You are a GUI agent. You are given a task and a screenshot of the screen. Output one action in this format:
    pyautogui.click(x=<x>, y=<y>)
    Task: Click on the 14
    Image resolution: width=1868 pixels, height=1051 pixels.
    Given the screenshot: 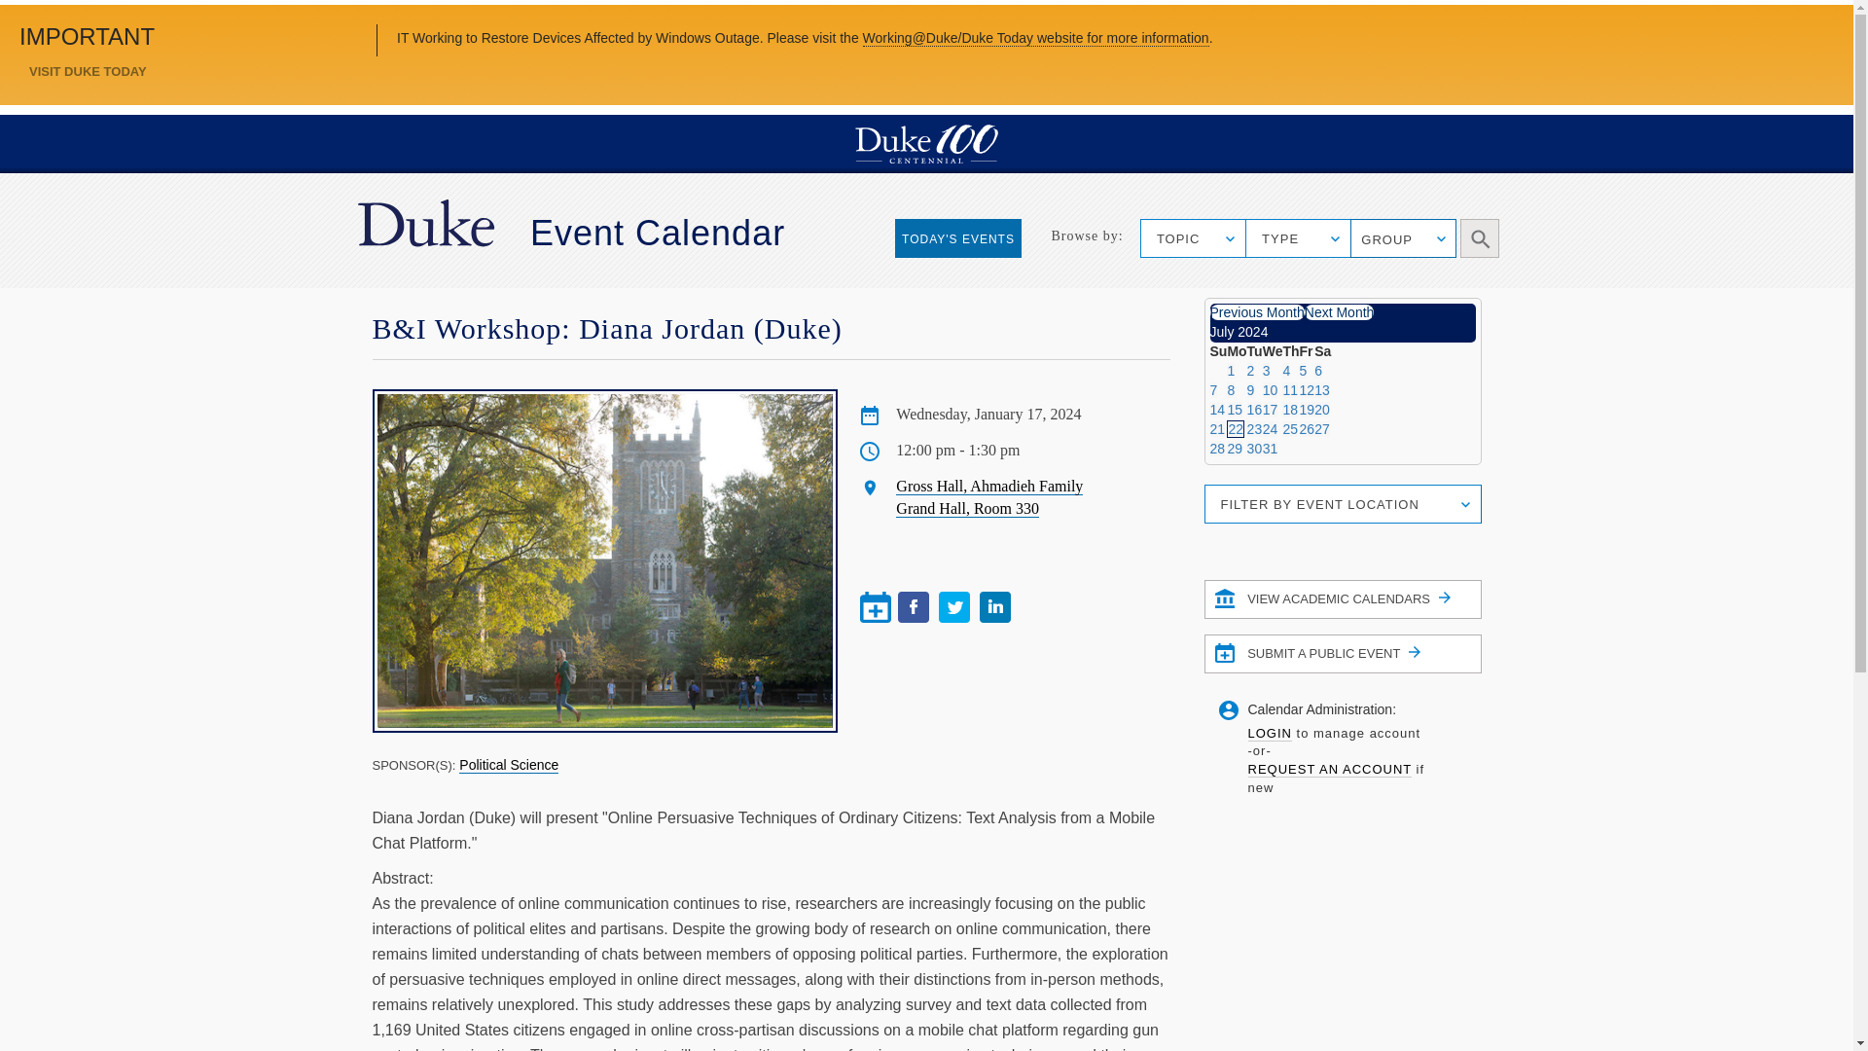 What is the action you would take?
    pyautogui.click(x=1218, y=409)
    